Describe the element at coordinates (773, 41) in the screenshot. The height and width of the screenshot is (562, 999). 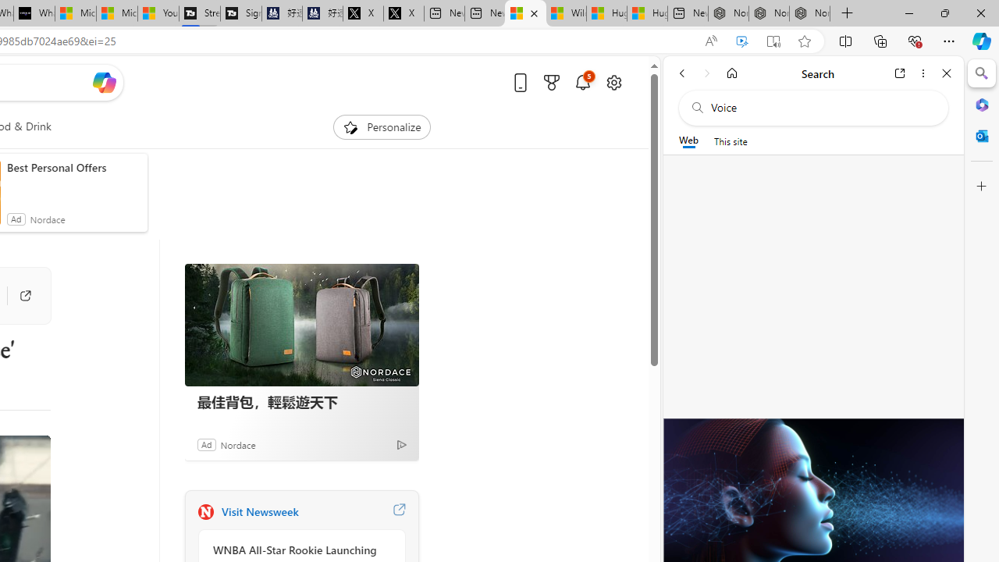
I see `Enter Immersive Reader (F9)` at that location.